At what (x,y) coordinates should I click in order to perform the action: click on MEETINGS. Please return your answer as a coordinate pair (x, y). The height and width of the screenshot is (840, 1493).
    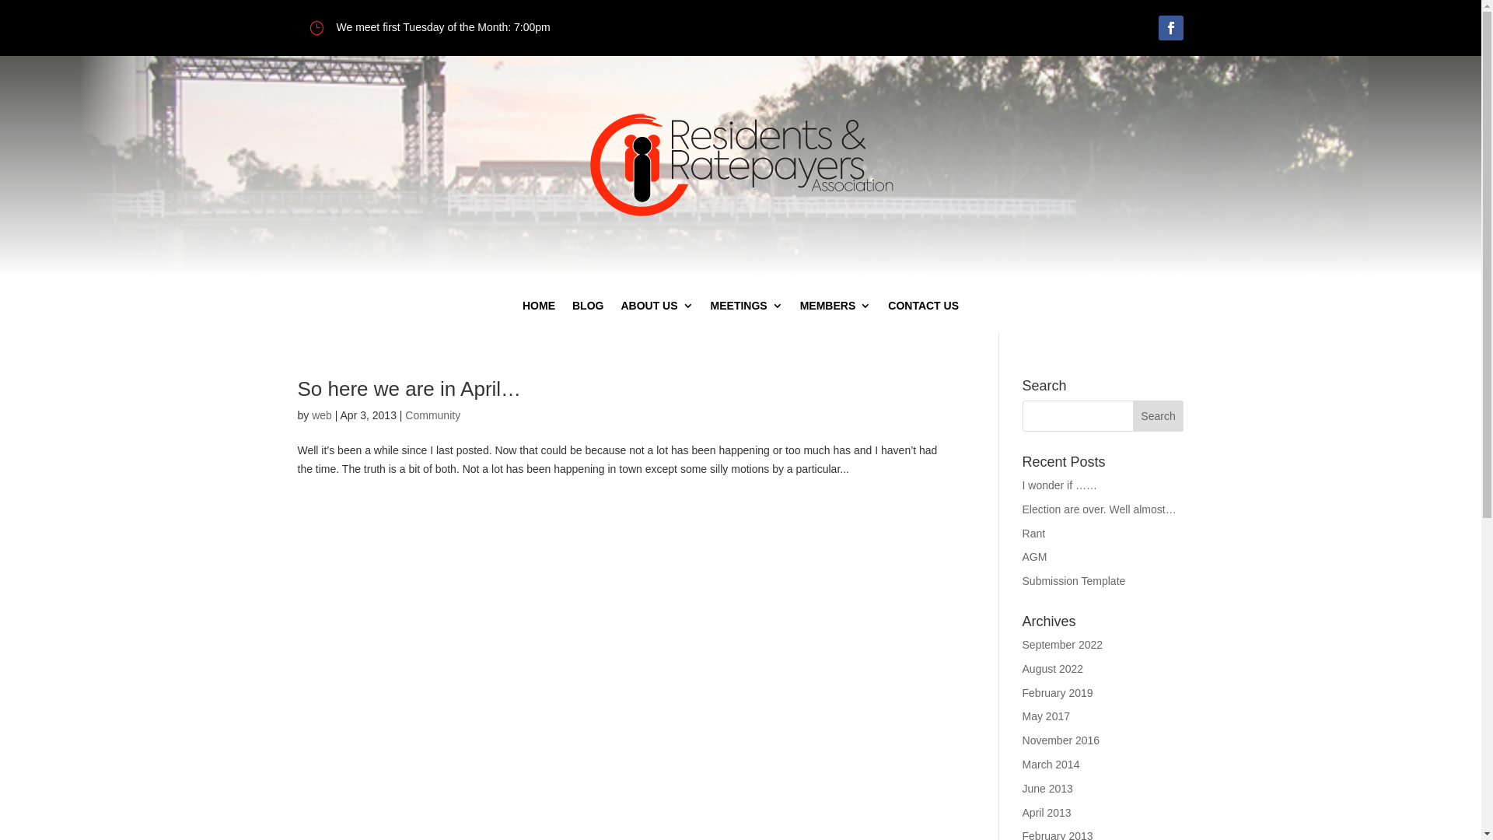
    Looking at the image, I should click on (746, 317).